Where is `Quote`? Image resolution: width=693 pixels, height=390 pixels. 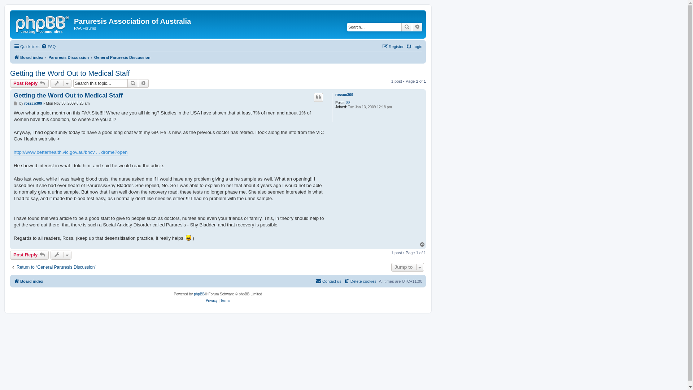
Quote is located at coordinates (318, 97).